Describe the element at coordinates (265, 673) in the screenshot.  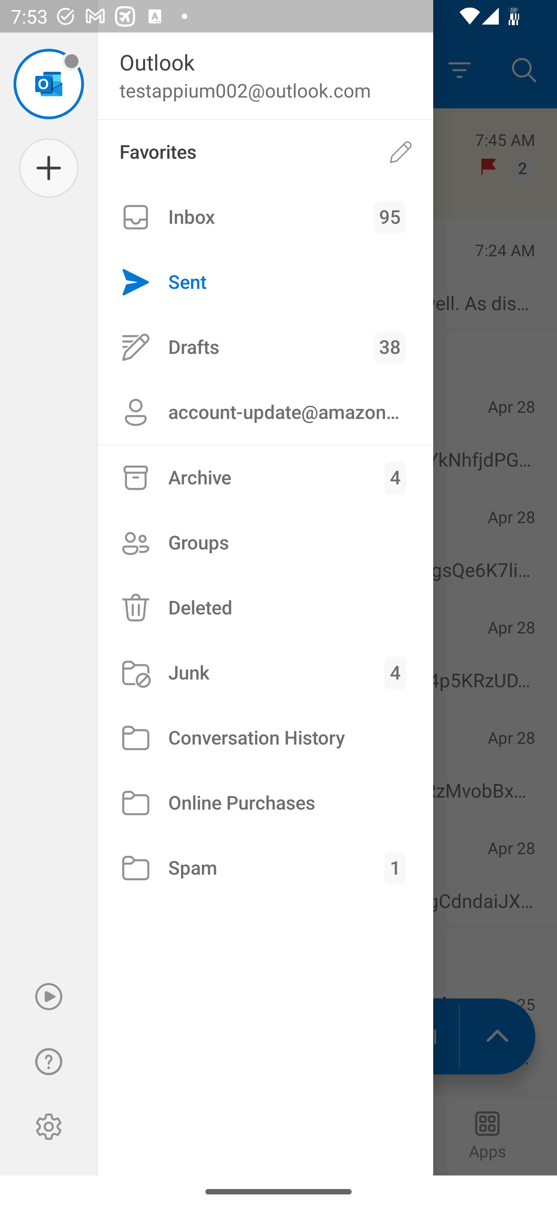
I see `Junk Junk, 5 of 8, level 1, 4 unread emails` at that location.